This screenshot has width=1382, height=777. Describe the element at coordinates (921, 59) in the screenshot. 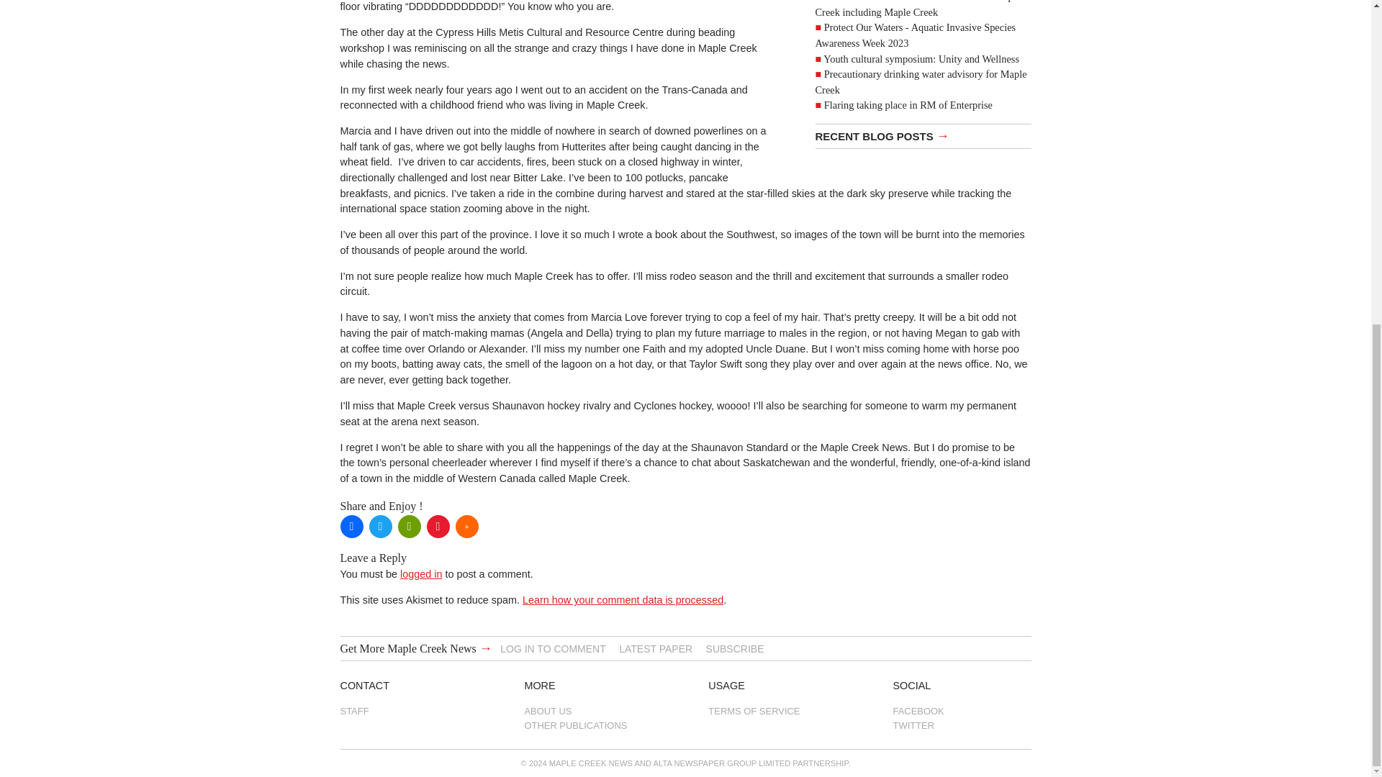

I see `Youth cultural symposium: Unity and Wellness` at that location.